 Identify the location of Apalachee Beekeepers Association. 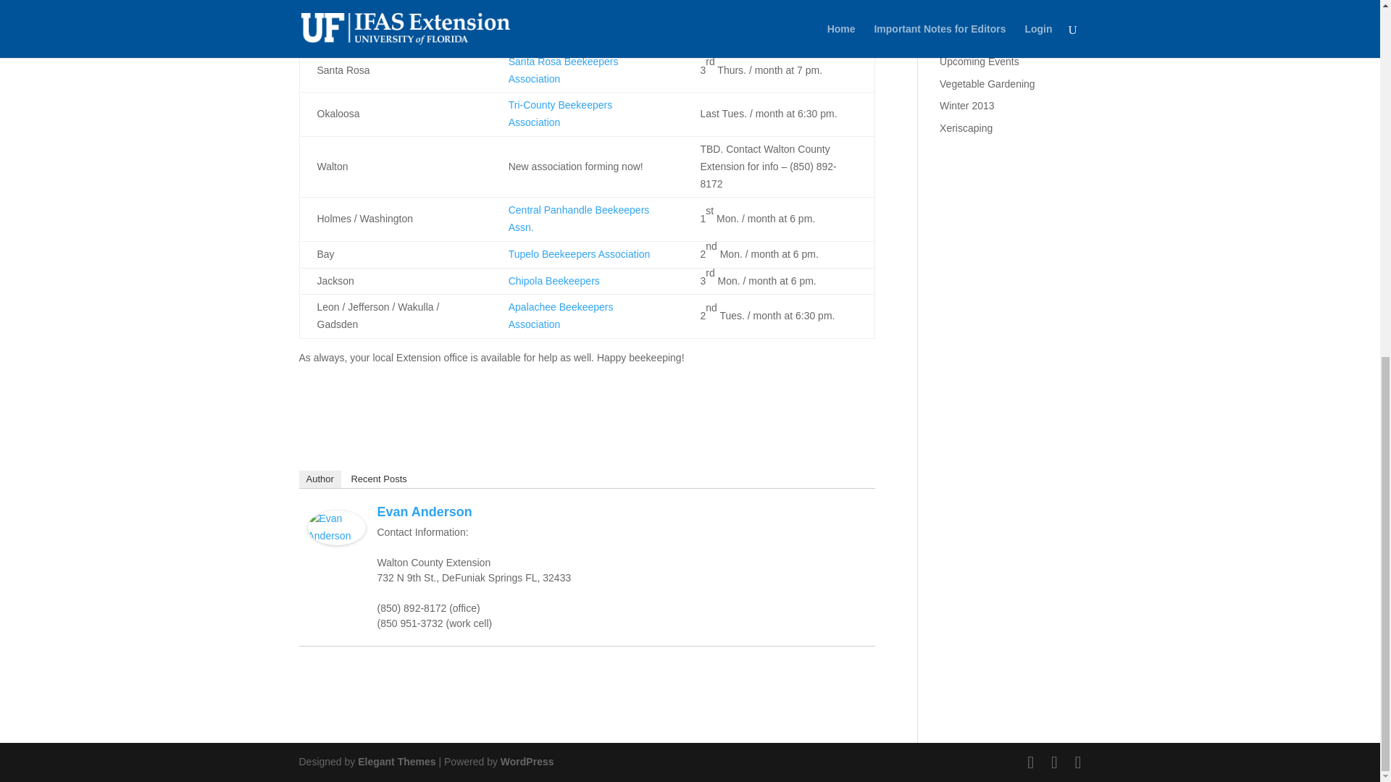
(561, 315).